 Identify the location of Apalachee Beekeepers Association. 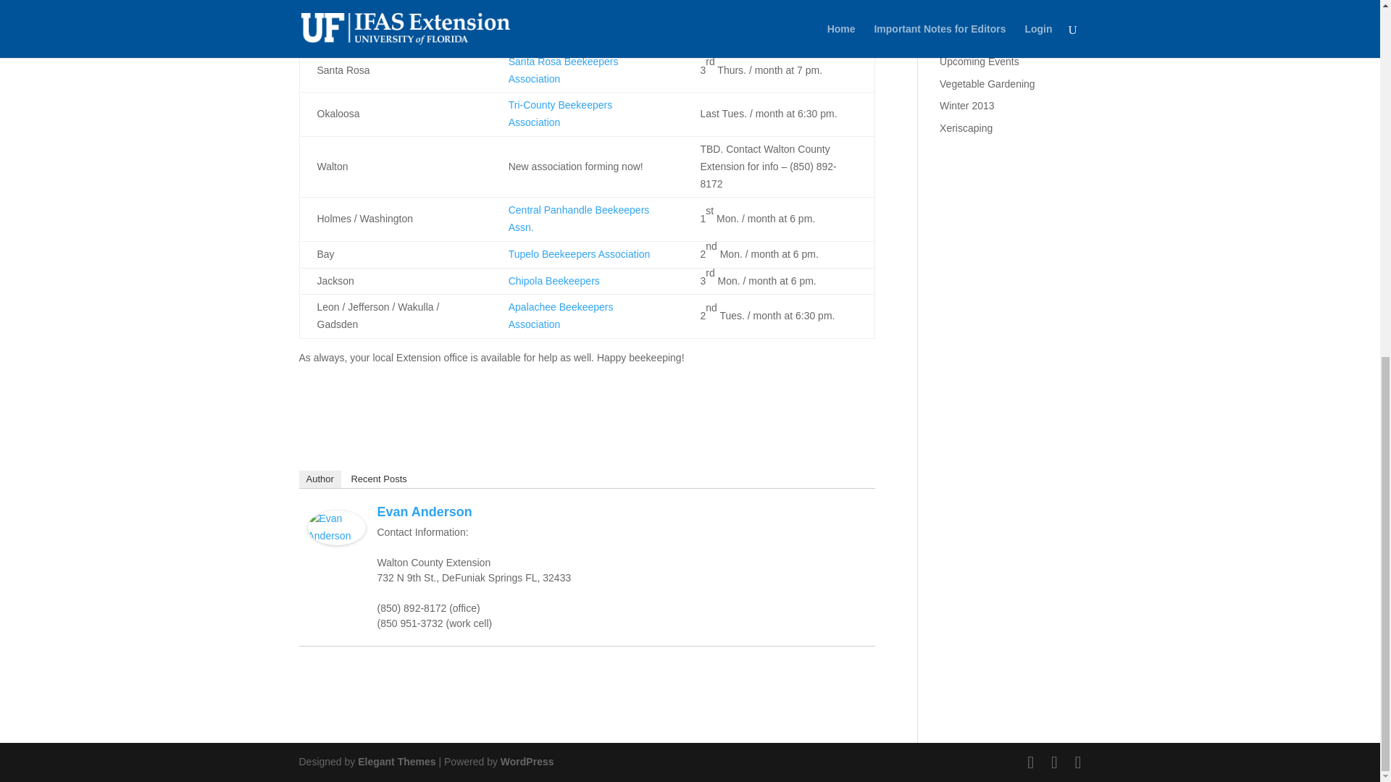
(561, 315).